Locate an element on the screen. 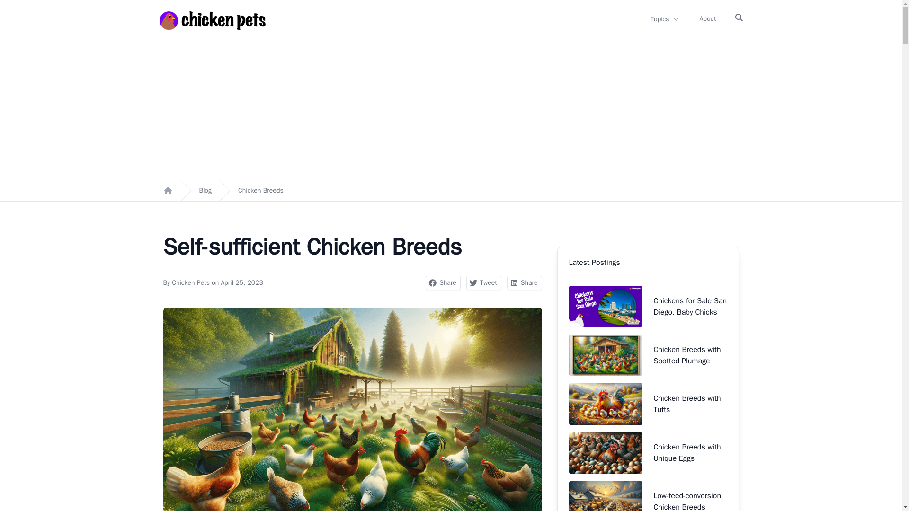 This screenshot has width=909, height=511. Chicken Breeds with Unique Eggs is located at coordinates (648, 453).